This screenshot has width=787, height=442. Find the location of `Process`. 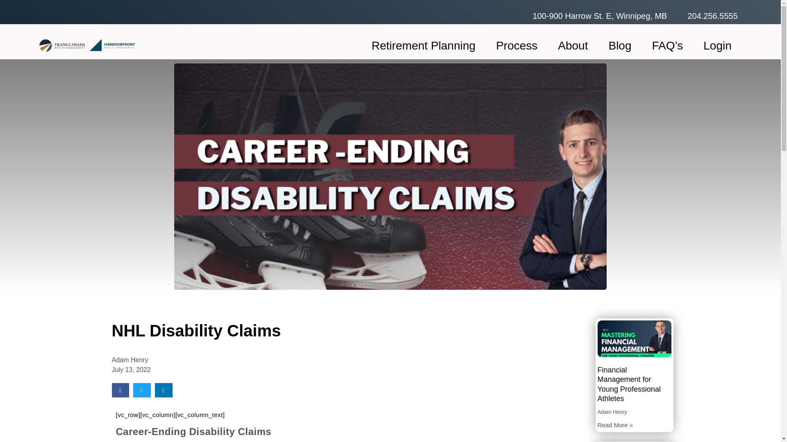

Process is located at coordinates (516, 46).